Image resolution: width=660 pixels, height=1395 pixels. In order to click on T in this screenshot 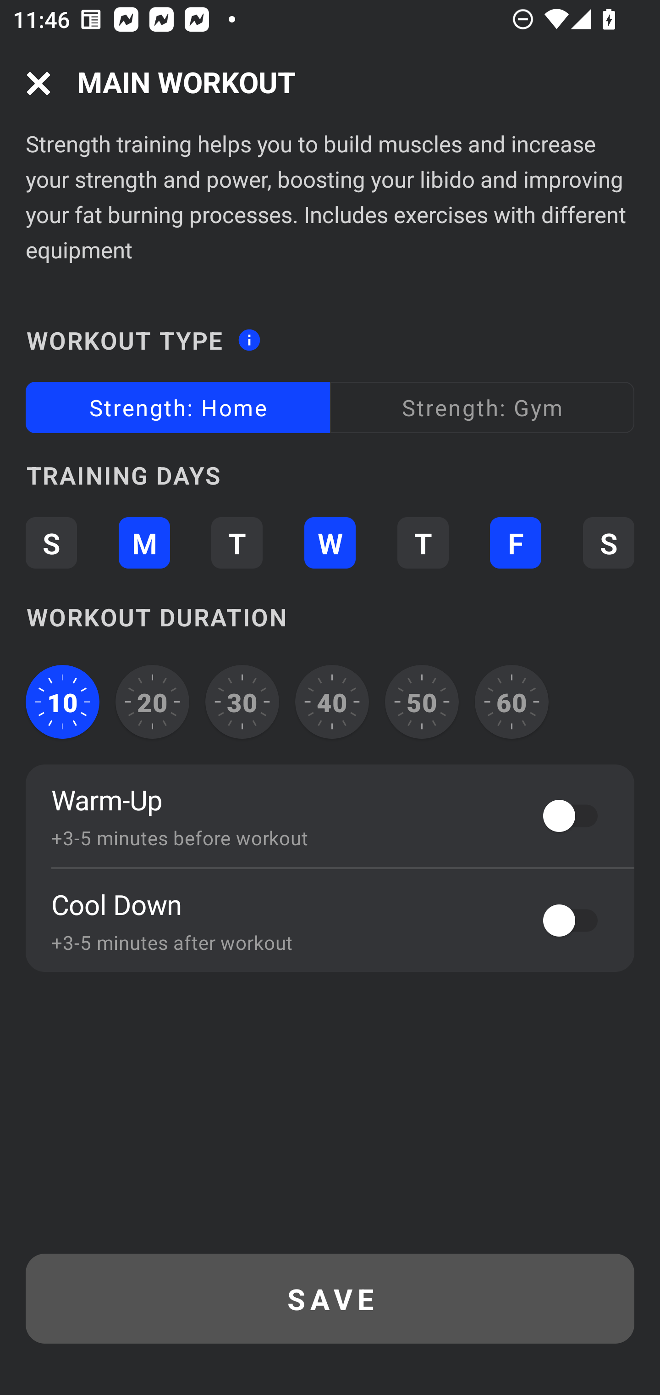, I will do `click(236, 543)`.